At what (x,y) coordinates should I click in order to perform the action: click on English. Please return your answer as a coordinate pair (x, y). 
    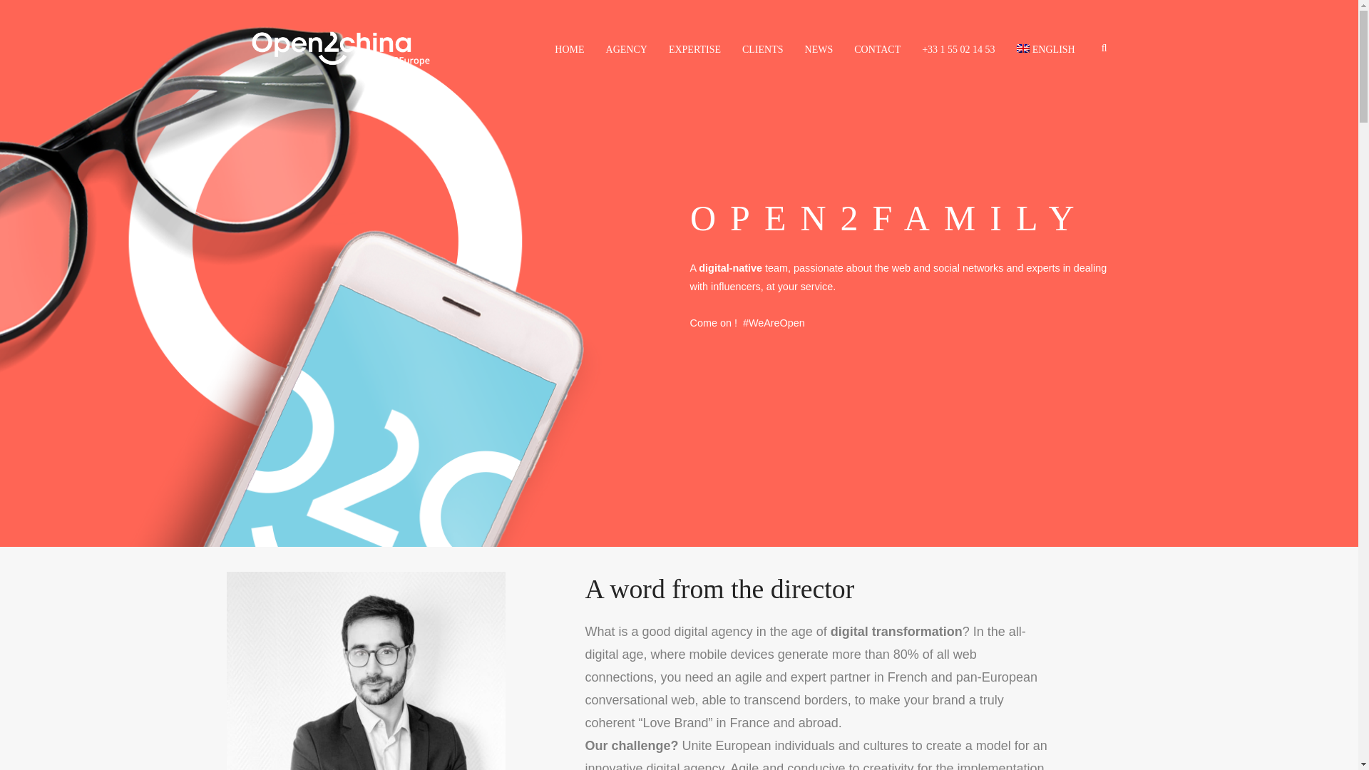
    Looking at the image, I should click on (1022, 48).